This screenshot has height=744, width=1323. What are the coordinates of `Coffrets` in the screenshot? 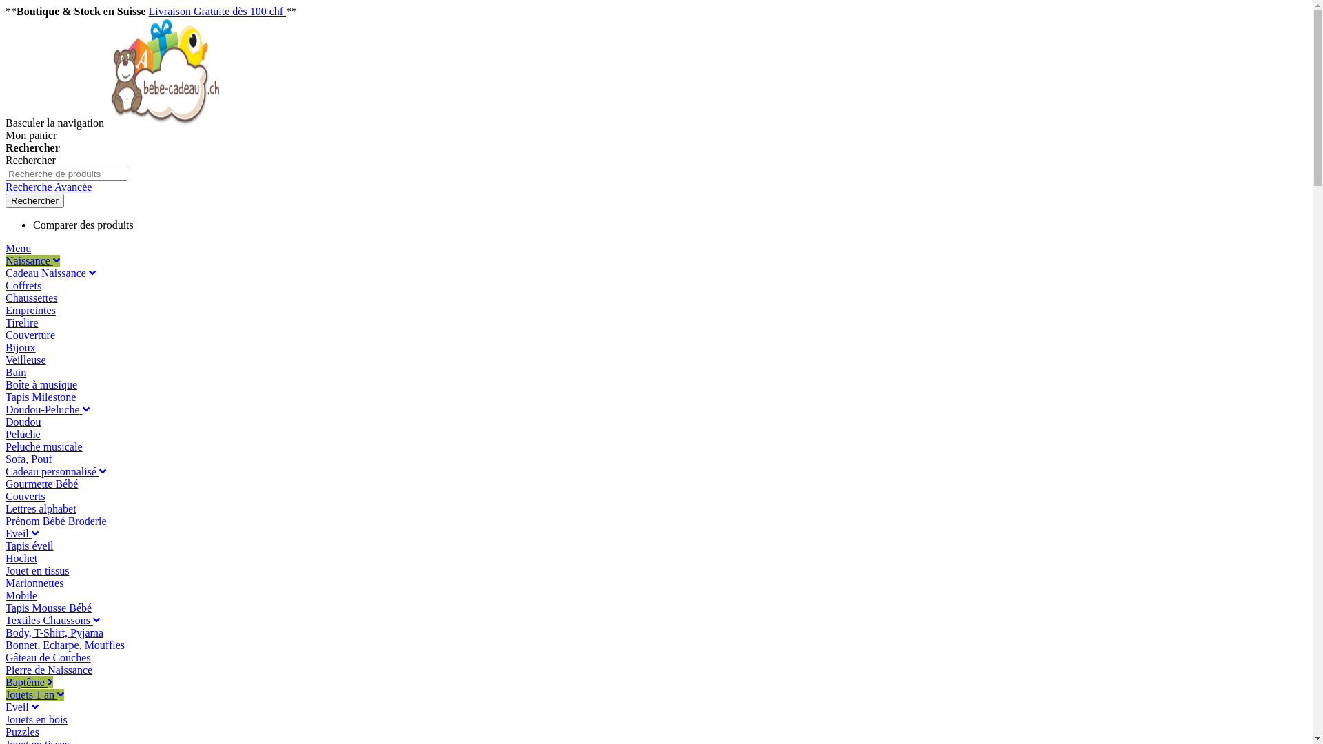 It's located at (23, 285).